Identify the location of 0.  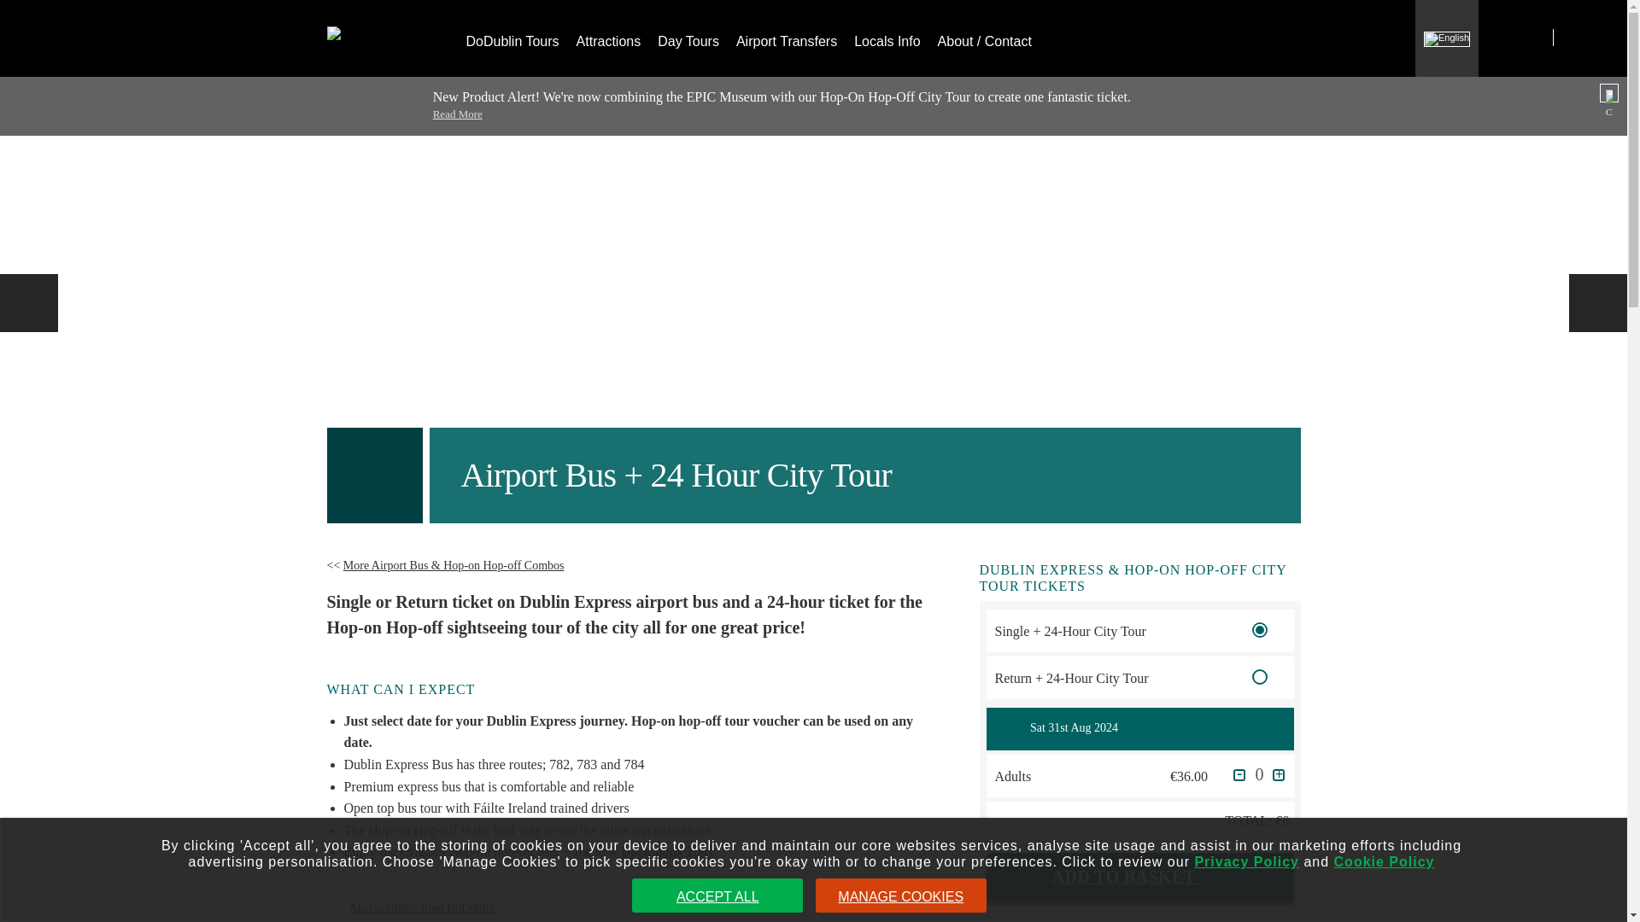
(1259, 775).